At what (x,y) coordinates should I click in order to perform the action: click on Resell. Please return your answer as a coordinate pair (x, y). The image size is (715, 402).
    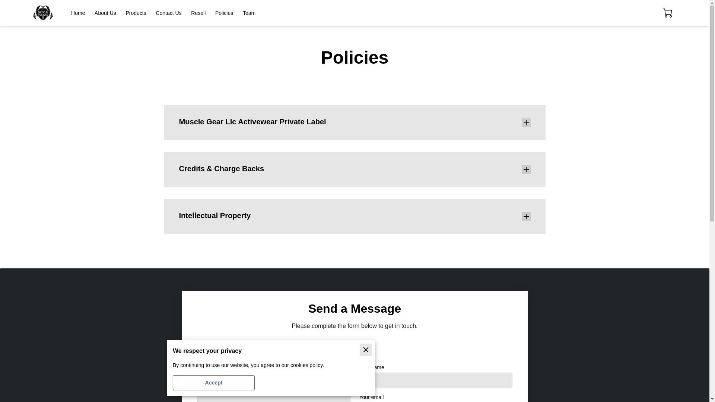
    Looking at the image, I should click on (198, 13).